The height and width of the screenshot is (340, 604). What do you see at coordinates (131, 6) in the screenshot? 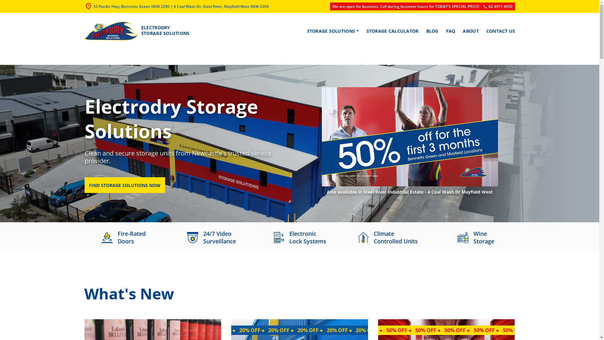
I see `55 Pacific Hwy, Bennetts Green NSW 2290` at bounding box center [131, 6].